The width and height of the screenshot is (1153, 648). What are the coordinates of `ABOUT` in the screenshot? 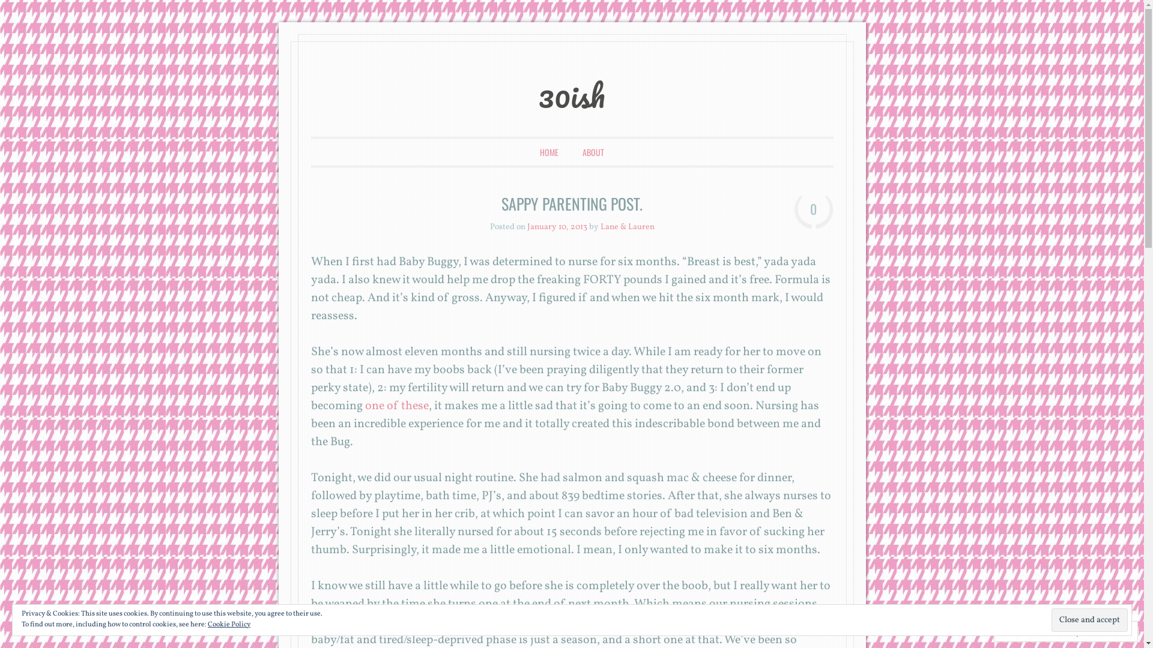 It's located at (593, 152).